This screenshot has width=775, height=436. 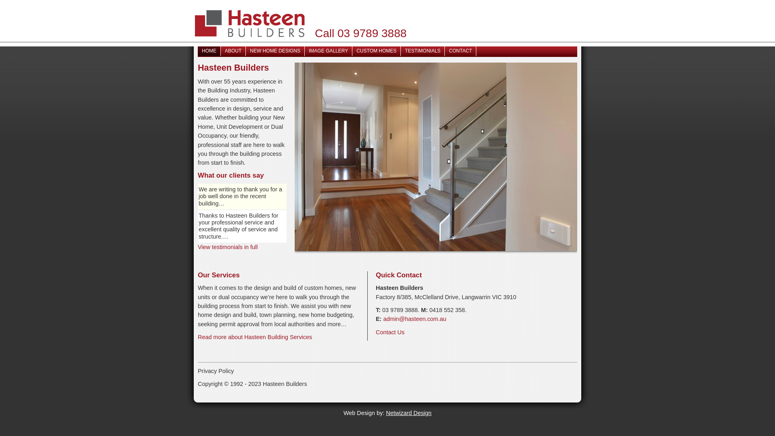 I want to click on View testimonials in full, so click(x=228, y=247).